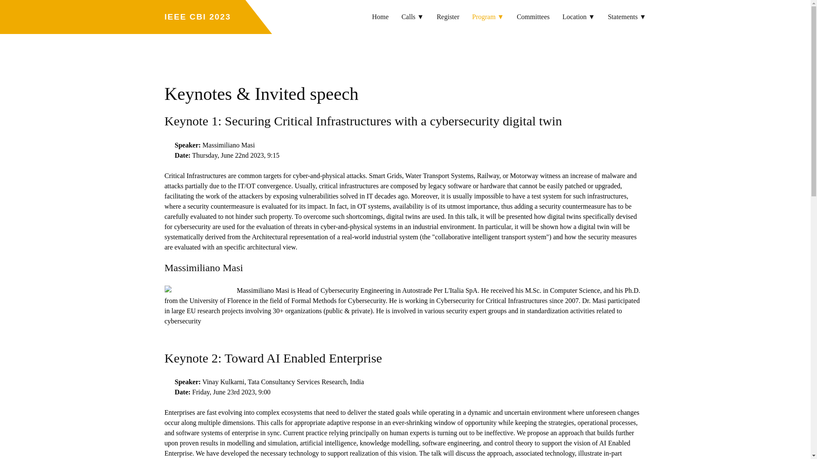 The image size is (817, 459). Describe the element at coordinates (533, 17) in the screenshot. I see `Committees` at that location.